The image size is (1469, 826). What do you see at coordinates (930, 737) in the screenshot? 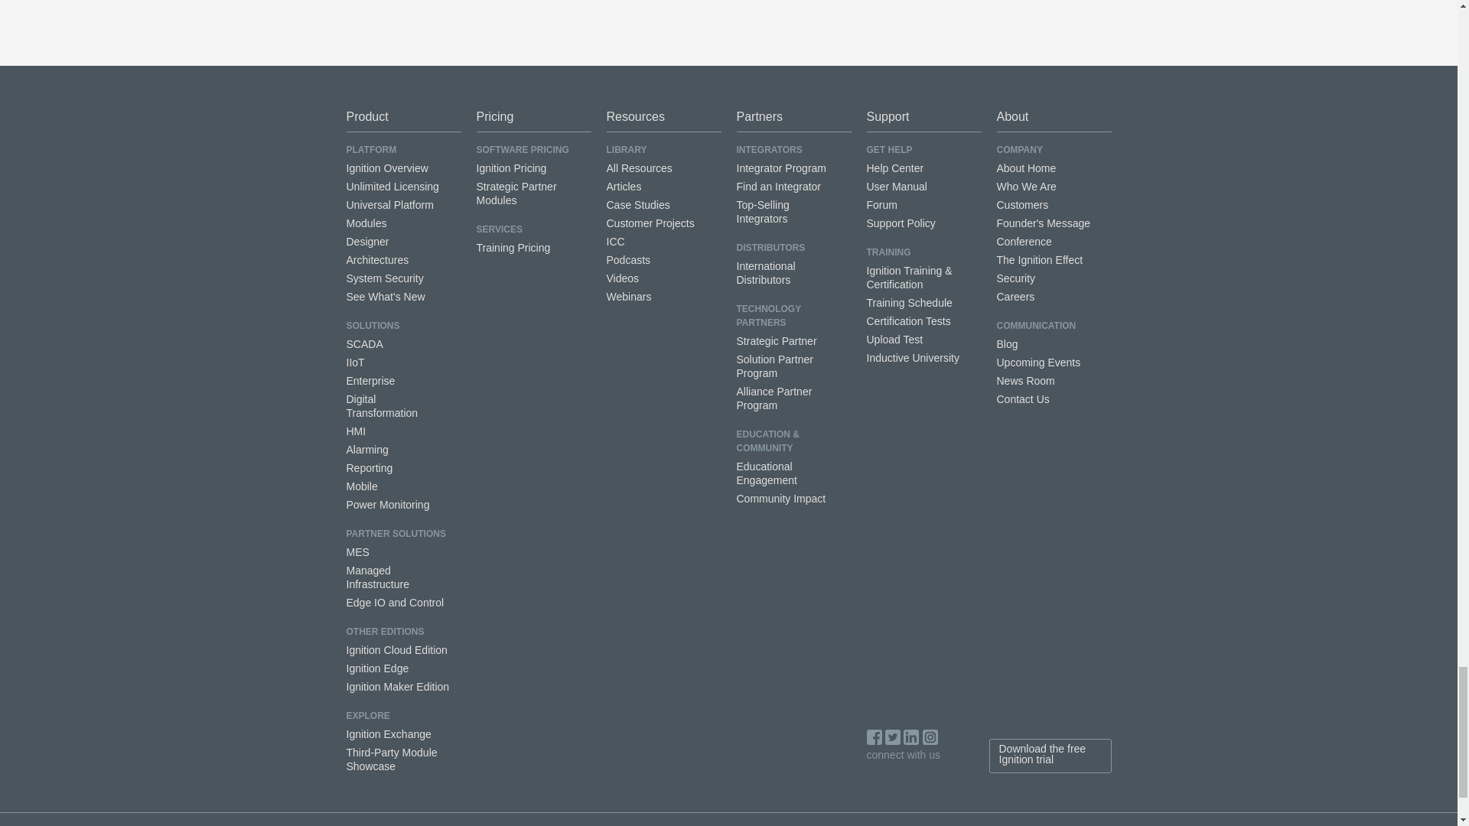
I see `Instagram` at bounding box center [930, 737].